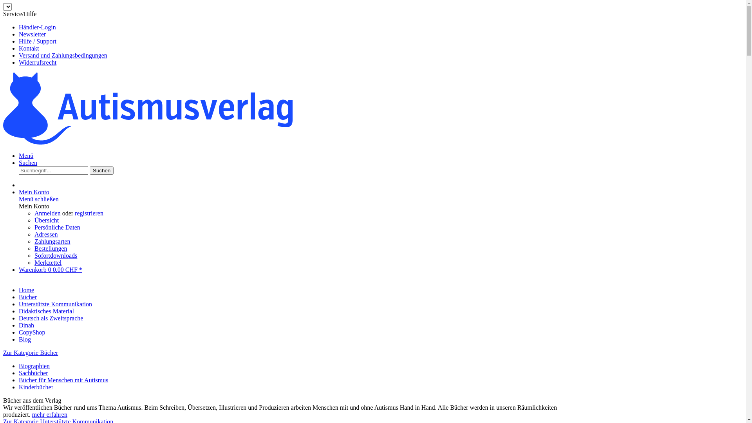  What do you see at coordinates (46, 234) in the screenshot?
I see `Adressen` at bounding box center [46, 234].